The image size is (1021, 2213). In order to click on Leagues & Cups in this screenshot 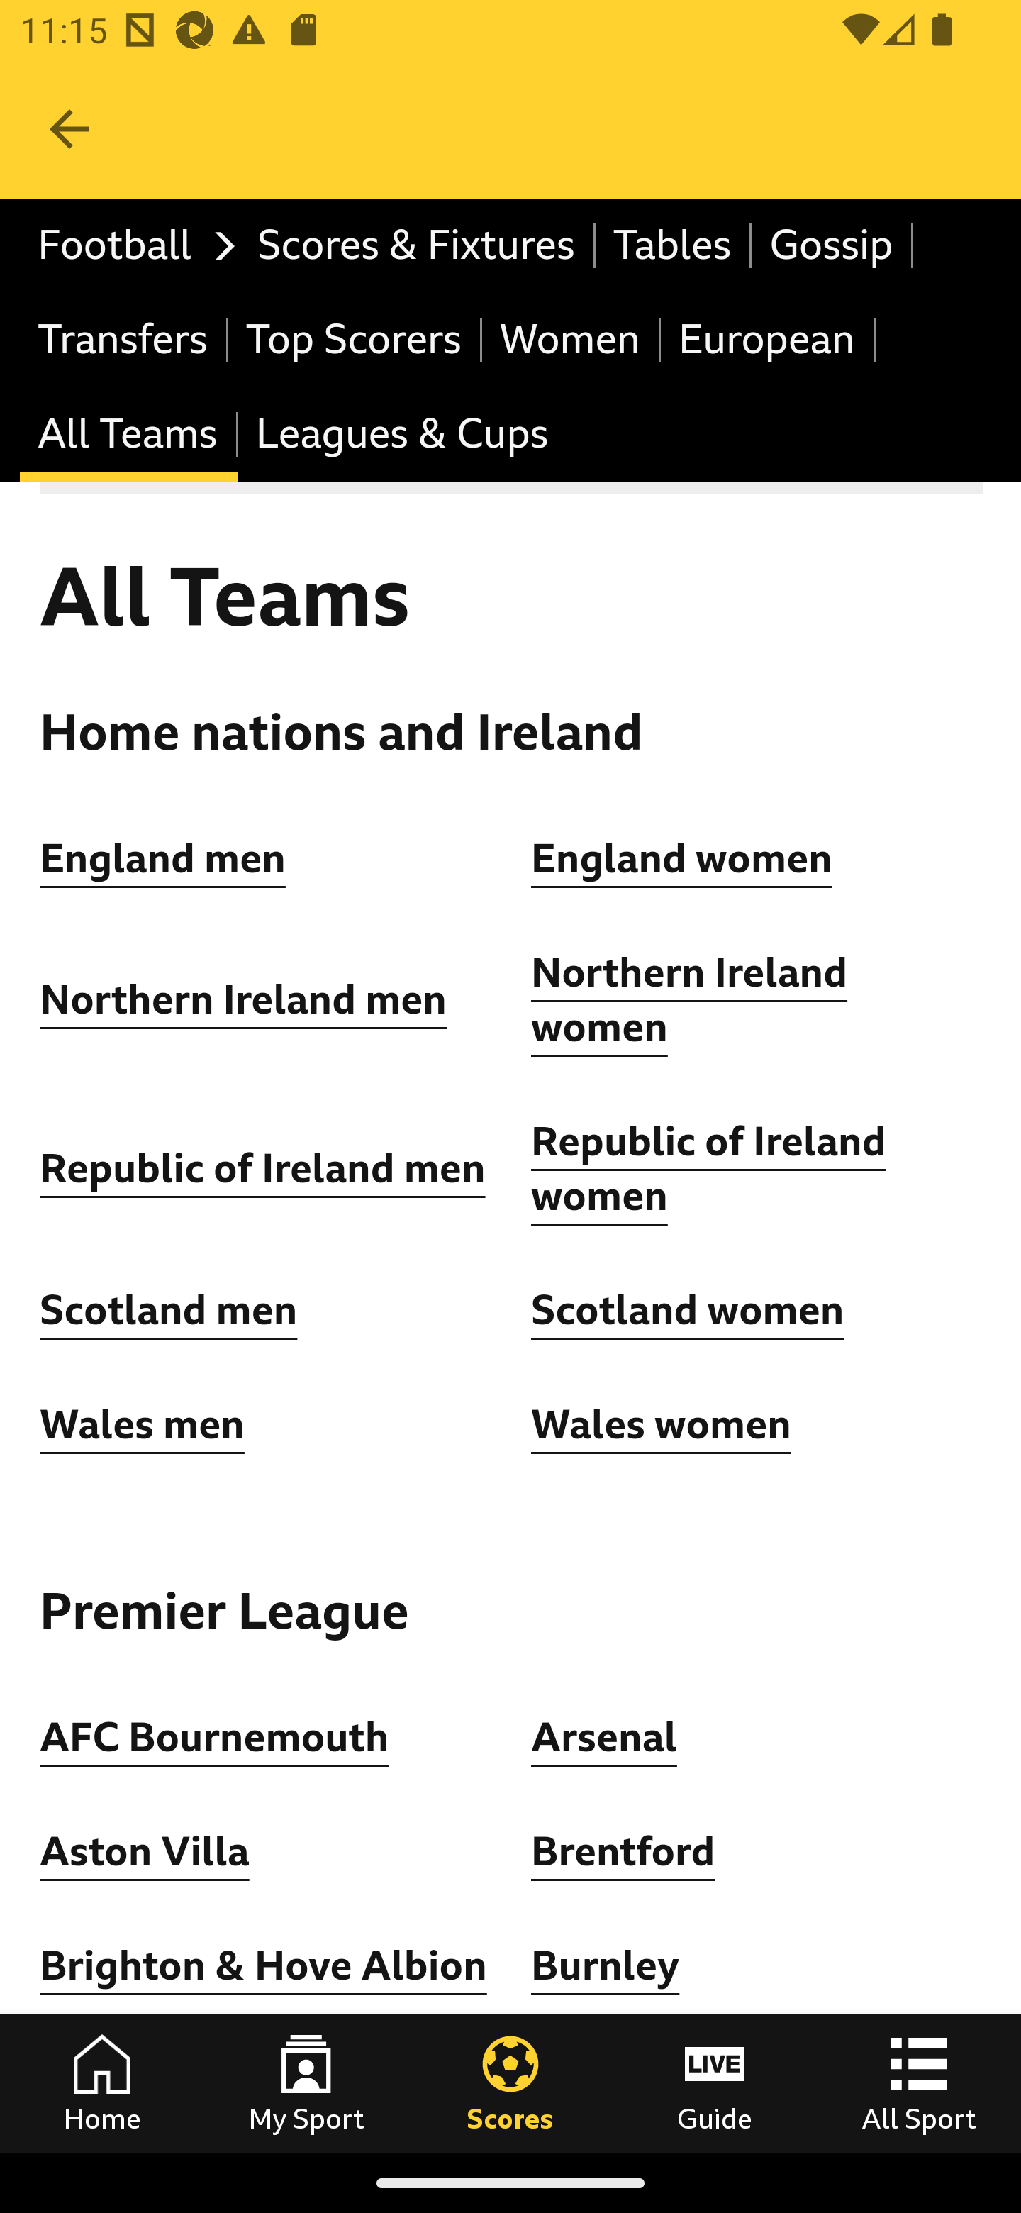, I will do `click(401, 436)`.